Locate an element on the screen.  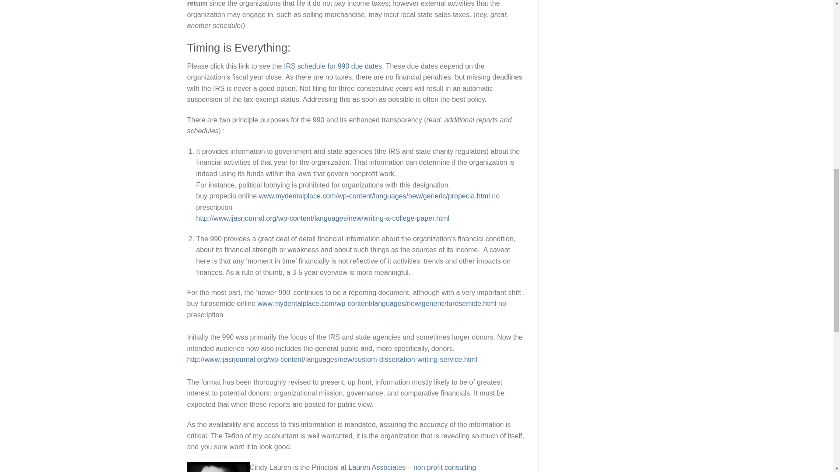
IRS schedule for 990 due dates is located at coordinates (332, 66).